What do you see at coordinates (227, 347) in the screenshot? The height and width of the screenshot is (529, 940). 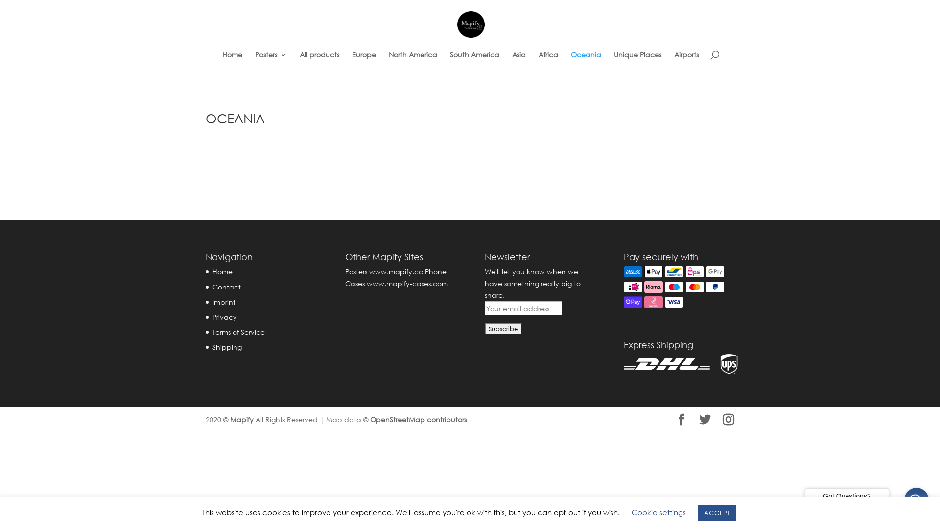 I see `Shipping` at bounding box center [227, 347].